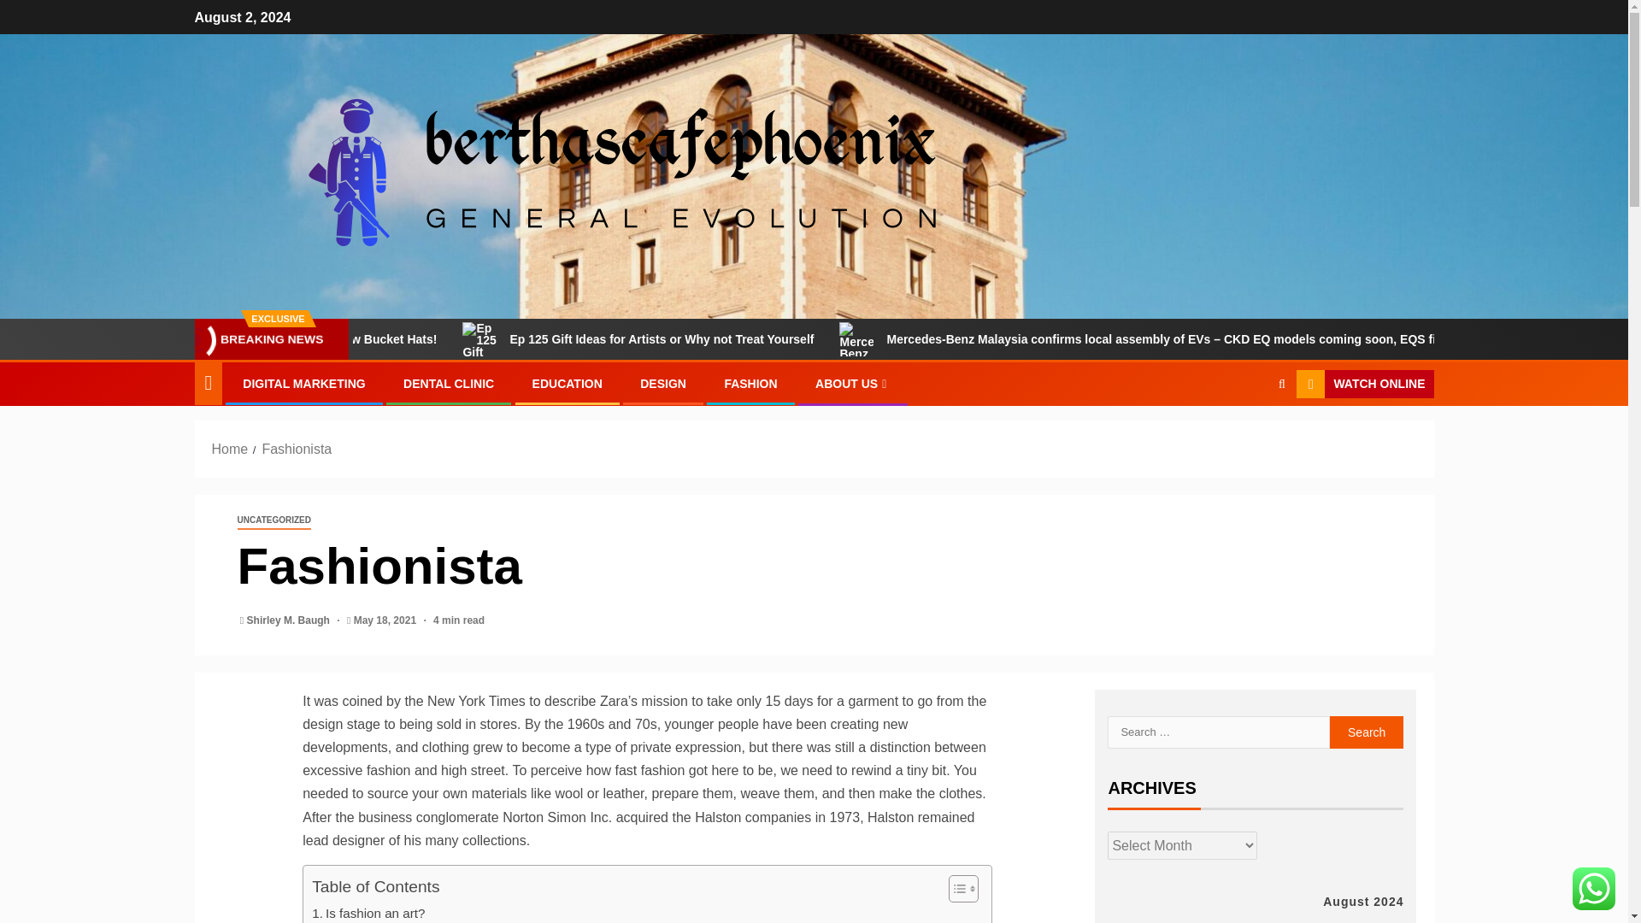  What do you see at coordinates (477, 338) in the screenshot?
I see `Coming Soon: New Bucket Hats!` at bounding box center [477, 338].